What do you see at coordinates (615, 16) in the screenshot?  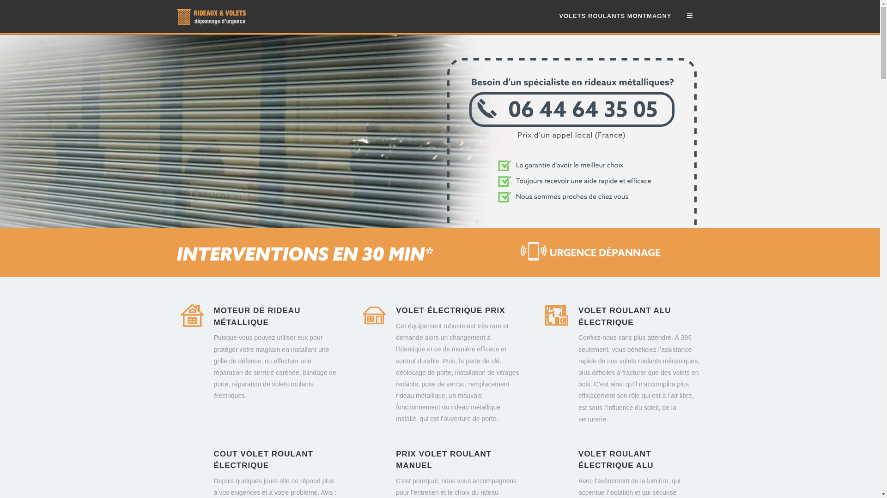 I see `VOLETS ROULANTS MONTMAGNY` at bounding box center [615, 16].